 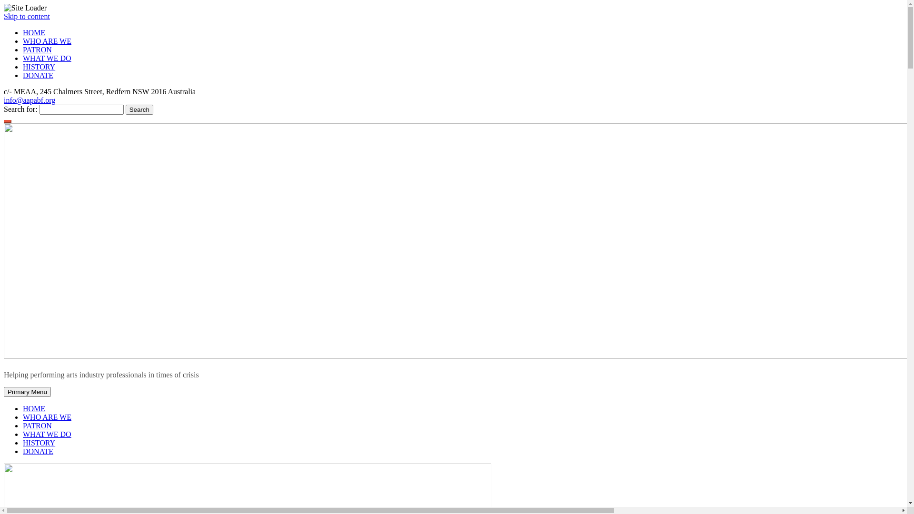 What do you see at coordinates (27, 16) in the screenshot?
I see `Skip to content` at bounding box center [27, 16].